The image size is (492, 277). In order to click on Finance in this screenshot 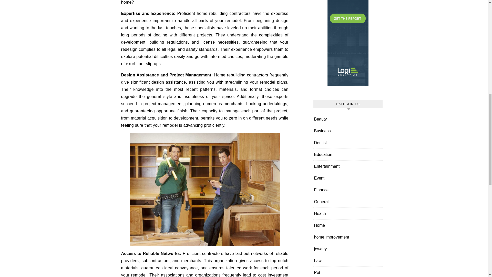, I will do `click(321, 190)`.